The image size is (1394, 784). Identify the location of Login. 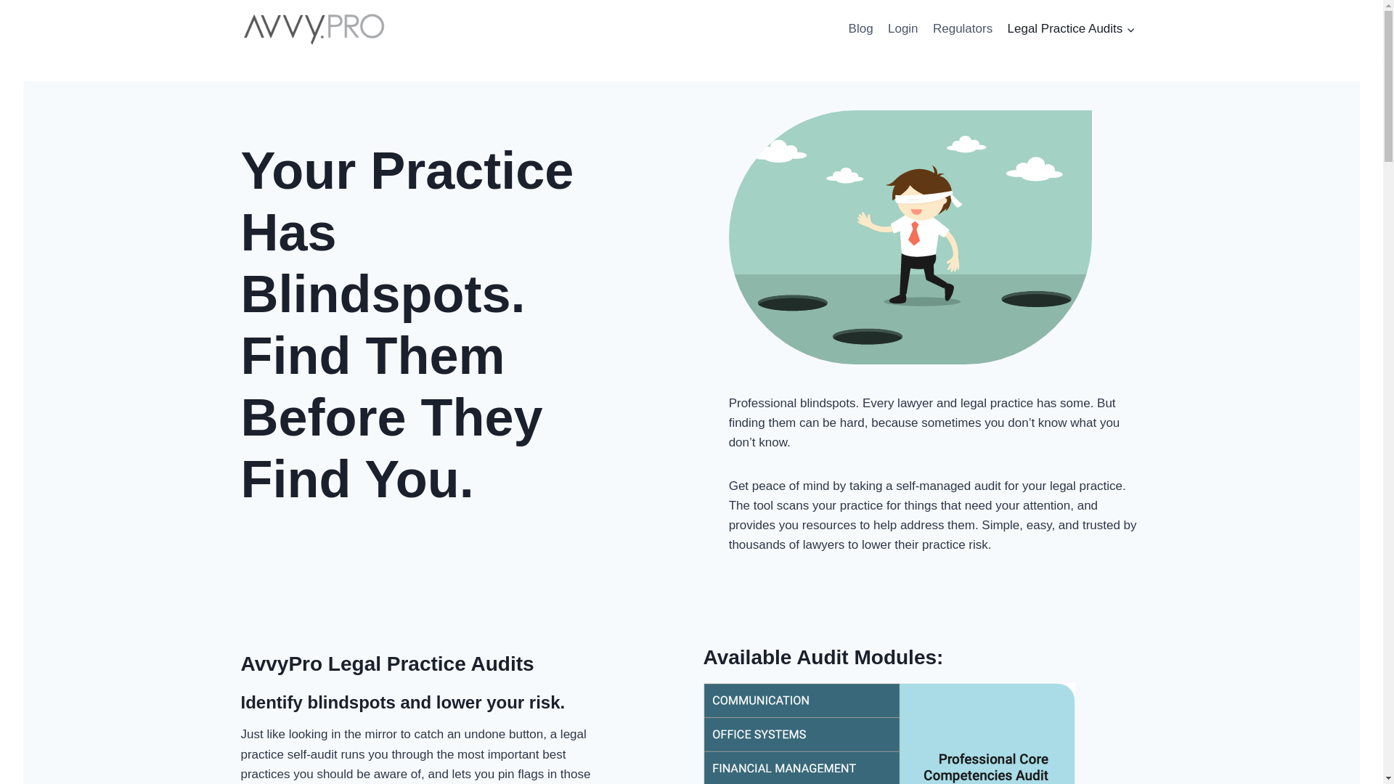
(903, 29).